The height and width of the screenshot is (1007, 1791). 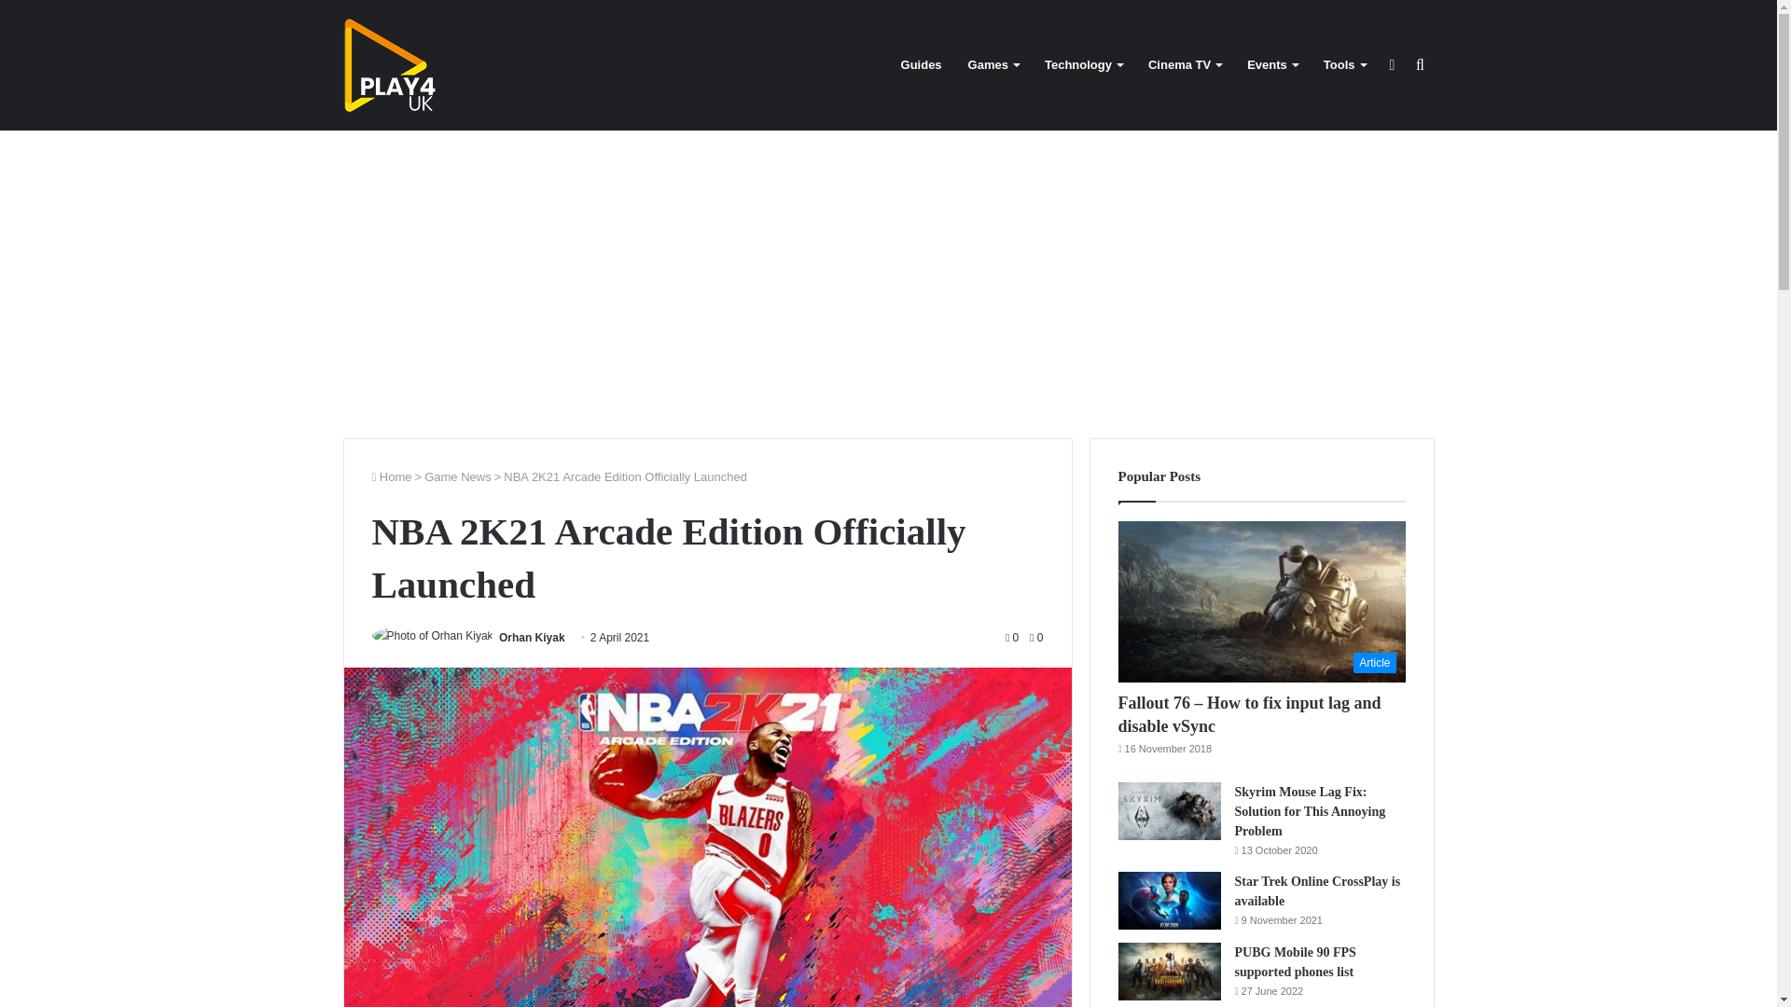 I want to click on Game News, so click(x=457, y=477).